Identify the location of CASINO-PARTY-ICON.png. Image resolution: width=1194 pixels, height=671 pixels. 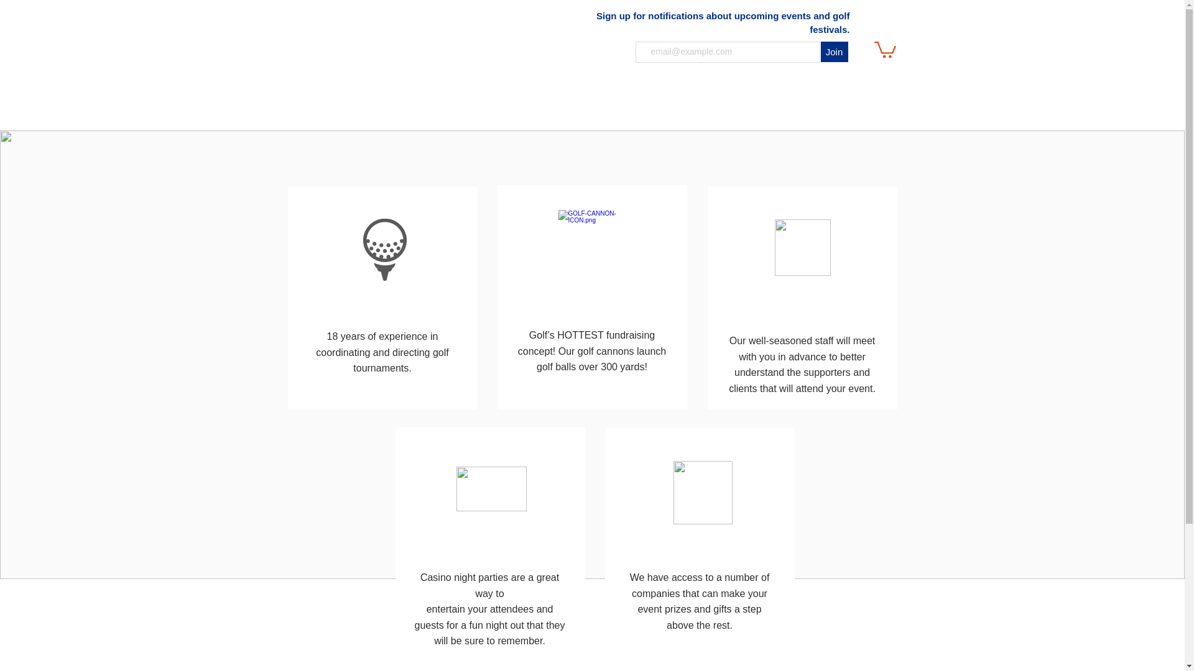
(491, 488).